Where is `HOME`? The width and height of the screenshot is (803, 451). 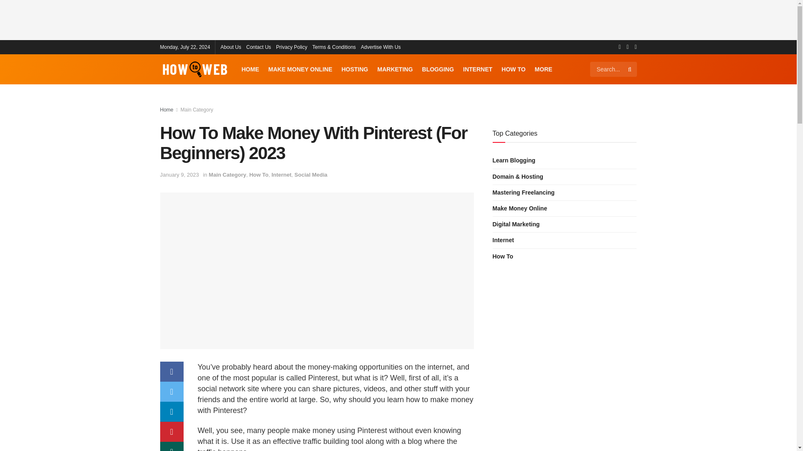 HOME is located at coordinates (250, 69).